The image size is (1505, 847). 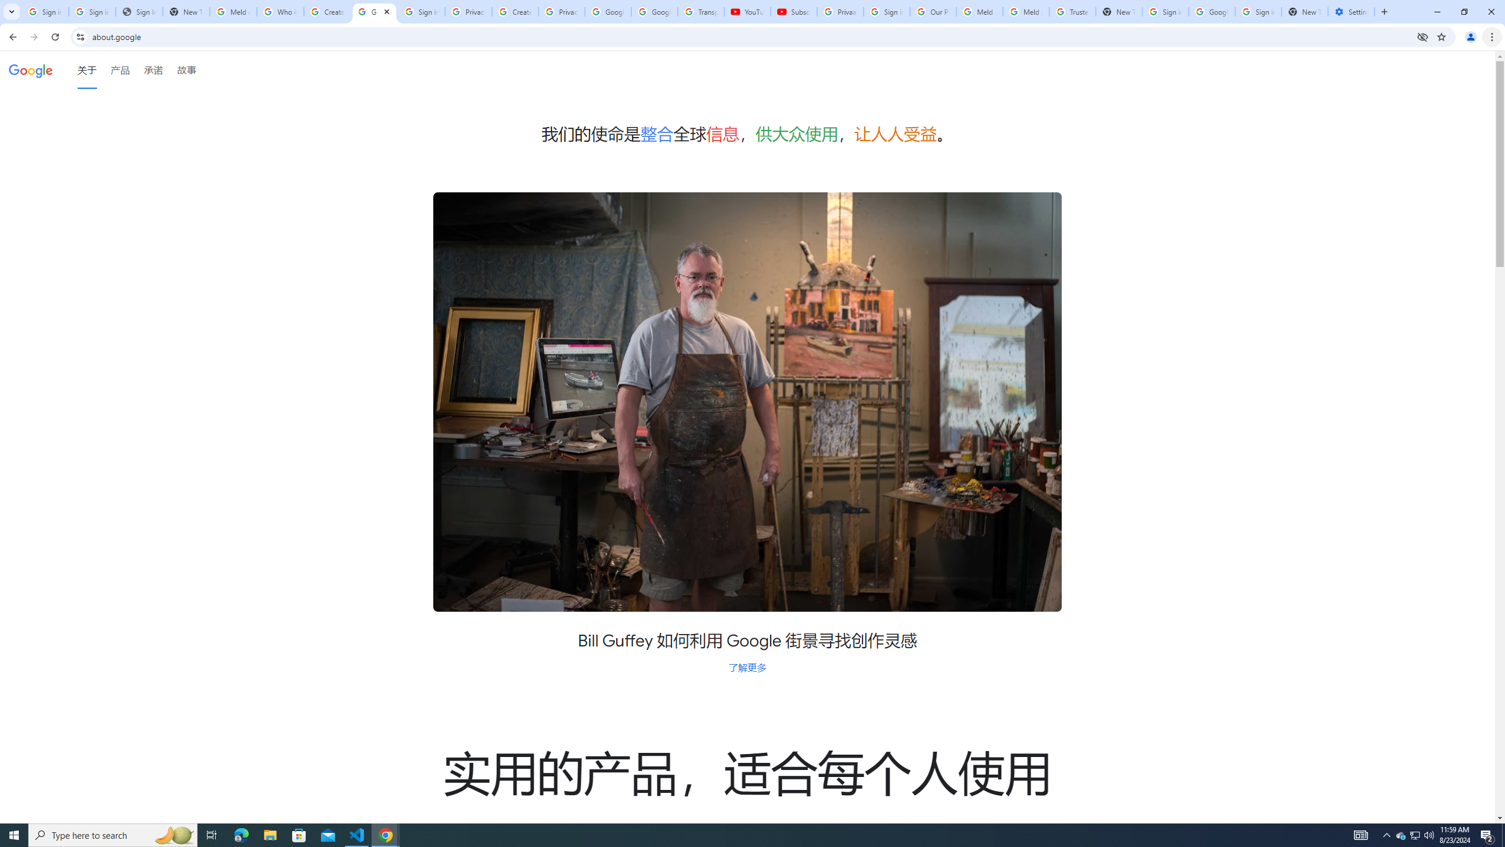 What do you see at coordinates (654, 12) in the screenshot?
I see `Google Account` at bounding box center [654, 12].